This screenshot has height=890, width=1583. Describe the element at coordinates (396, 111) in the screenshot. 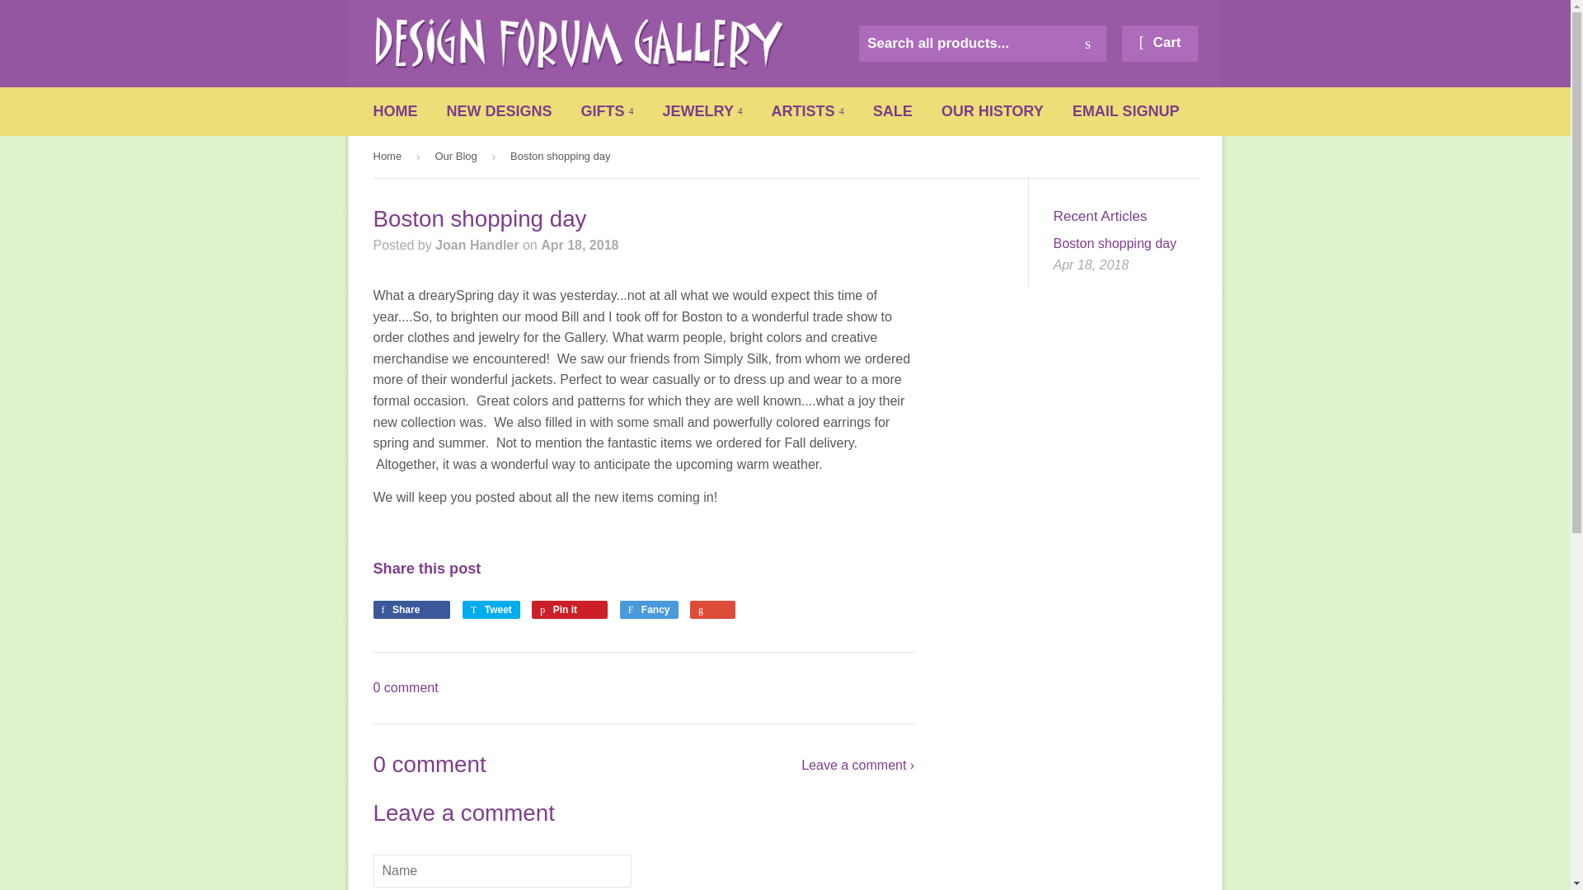

I see `HOME` at that location.